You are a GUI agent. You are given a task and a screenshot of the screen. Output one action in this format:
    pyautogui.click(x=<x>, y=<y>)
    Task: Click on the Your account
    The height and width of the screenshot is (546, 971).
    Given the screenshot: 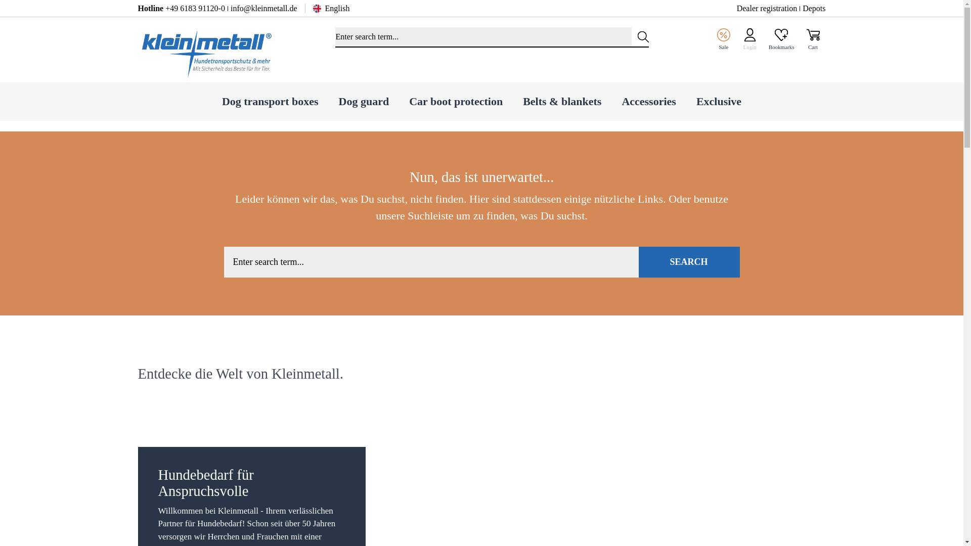 What is the action you would take?
    pyautogui.click(x=749, y=39)
    